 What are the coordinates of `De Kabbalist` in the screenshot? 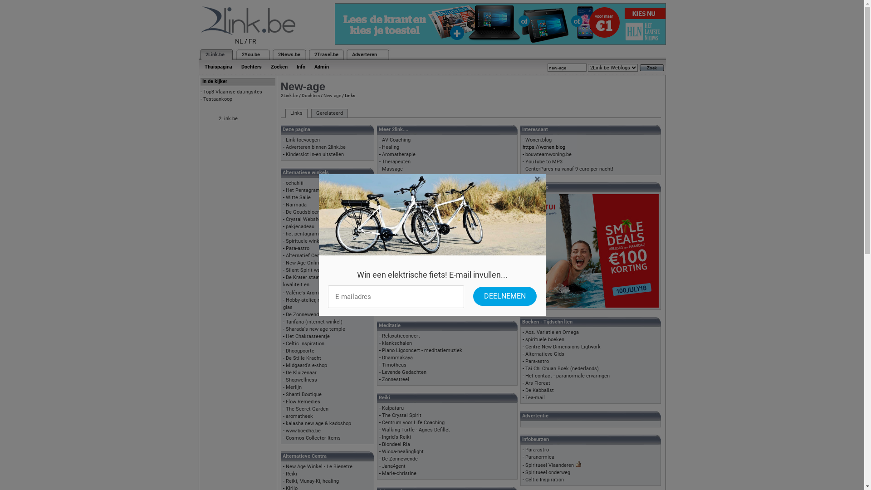 It's located at (540, 390).